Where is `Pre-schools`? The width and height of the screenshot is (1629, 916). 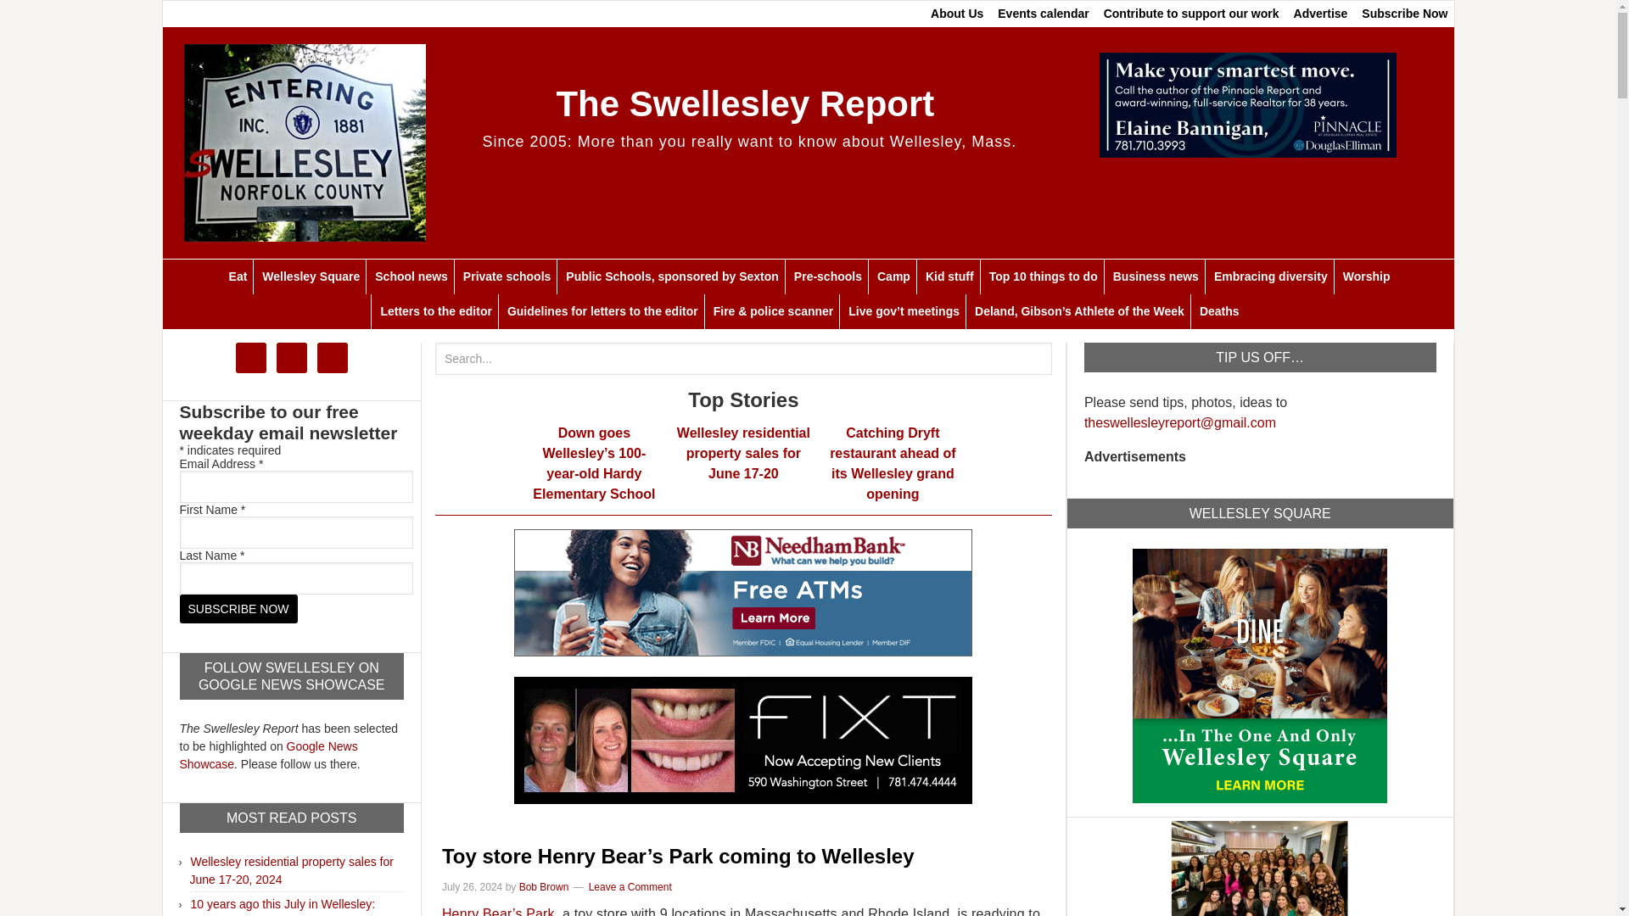
Pre-schools is located at coordinates (827, 276).